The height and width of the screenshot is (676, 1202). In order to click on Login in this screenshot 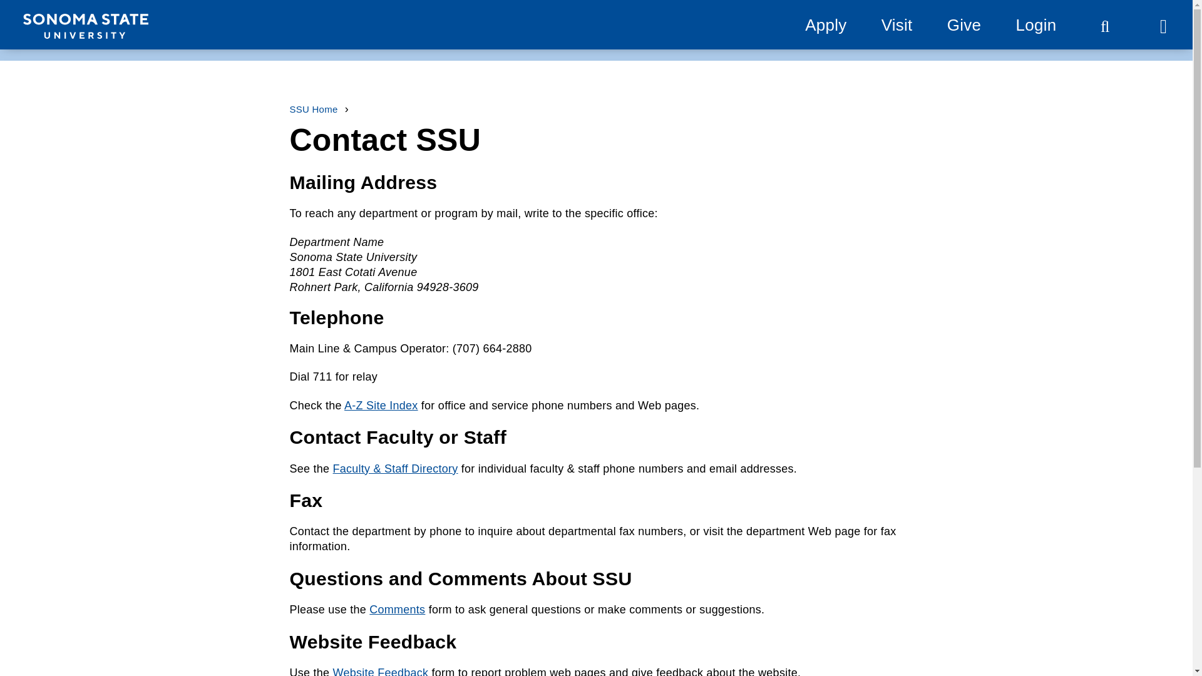, I will do `click(1035, 25)`.